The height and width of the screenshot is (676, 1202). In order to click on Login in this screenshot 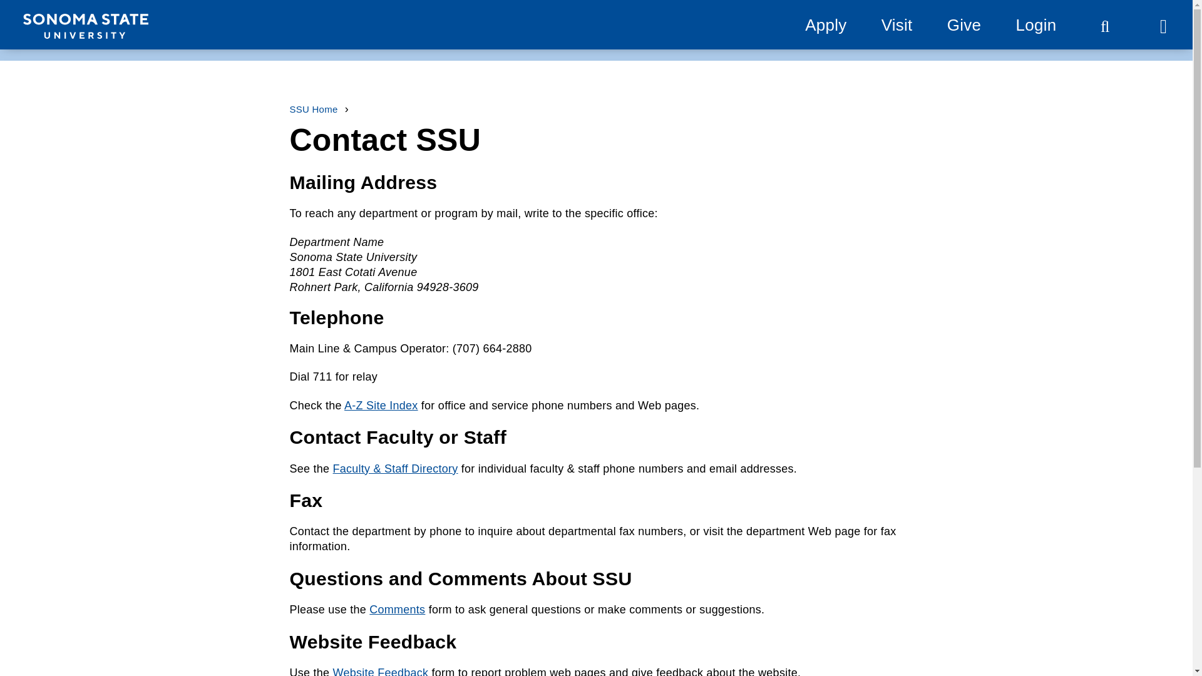, I will do `click(1035, 25)`.